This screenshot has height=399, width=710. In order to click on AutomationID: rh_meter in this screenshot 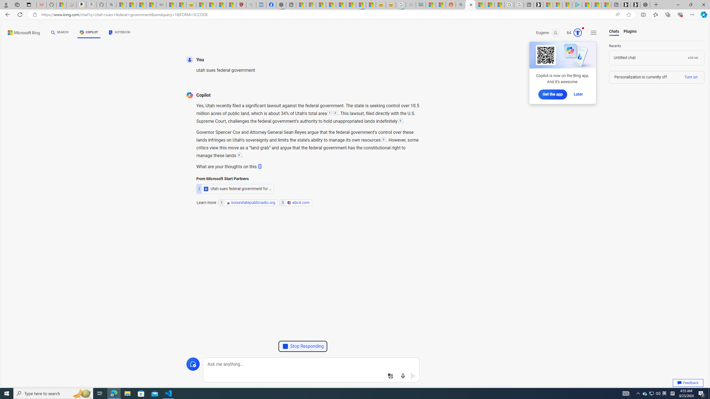, I will do `click(577, 33)`.